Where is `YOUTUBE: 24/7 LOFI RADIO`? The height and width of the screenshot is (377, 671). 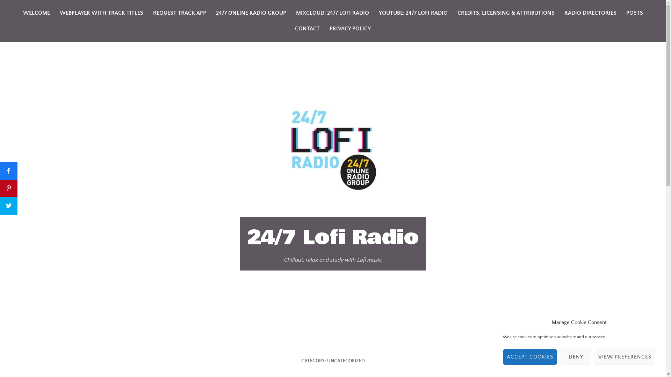 YOUTUBE: 24/7 LOFI RADIO is located at coordinates (413, 13).